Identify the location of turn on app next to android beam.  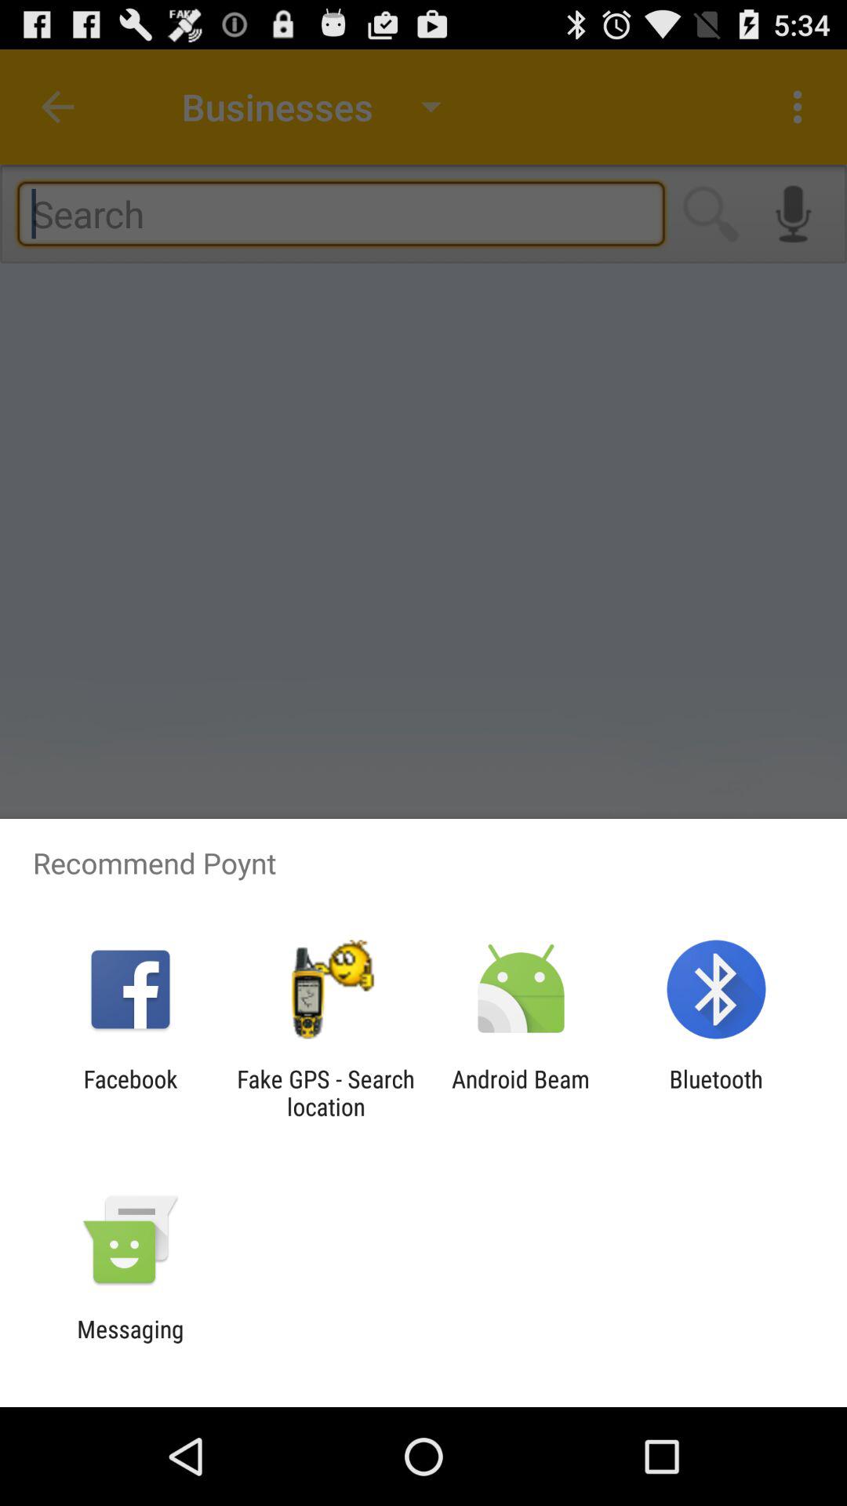
(325, 1093).